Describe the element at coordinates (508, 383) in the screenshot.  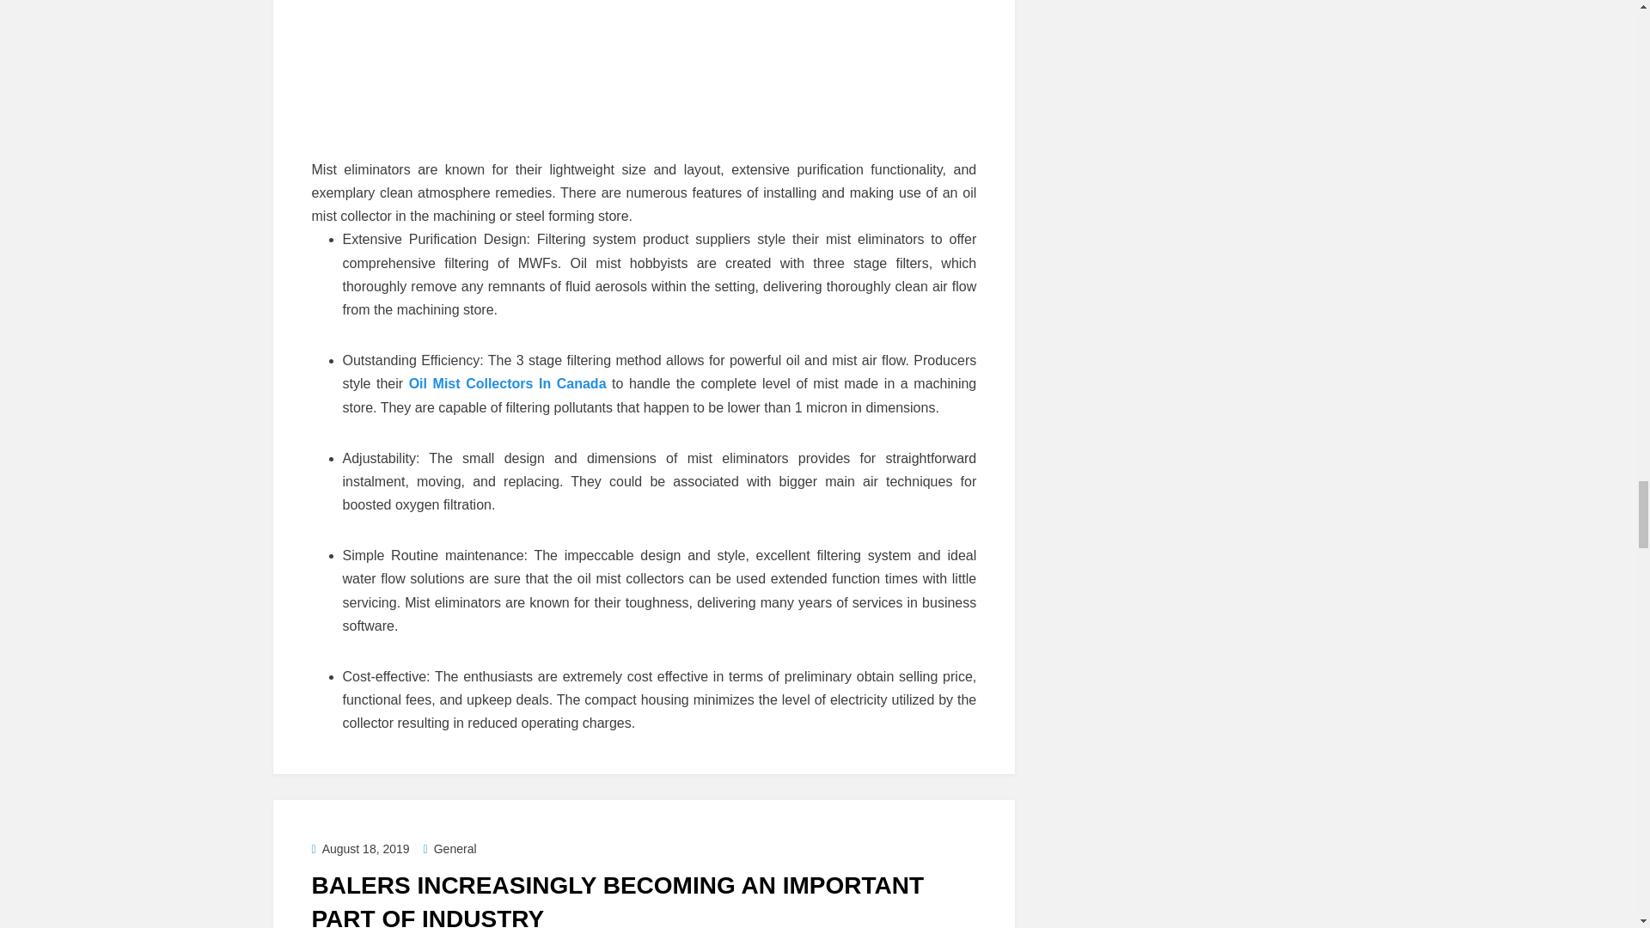
I see `Oil Mist Collectors In Canada` at that location.